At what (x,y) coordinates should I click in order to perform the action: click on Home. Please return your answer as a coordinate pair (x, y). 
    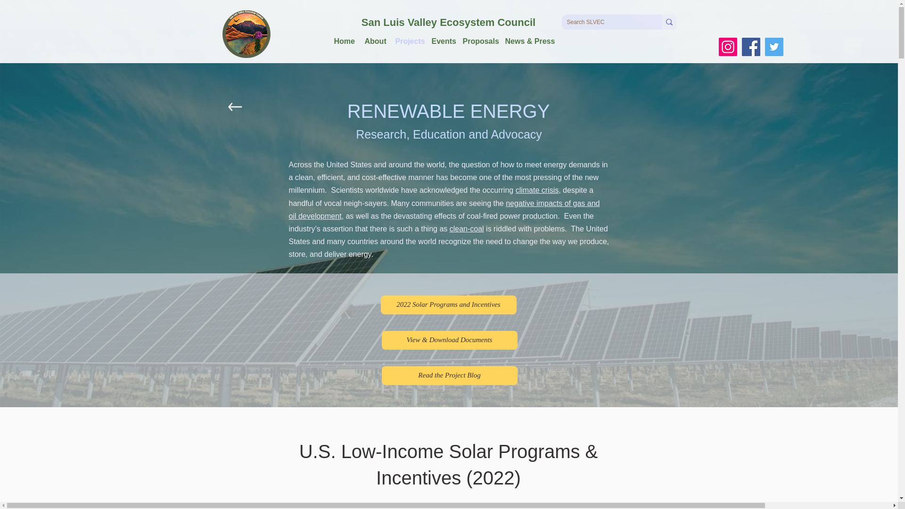
    Looking at the image, I should click on (344, 41).